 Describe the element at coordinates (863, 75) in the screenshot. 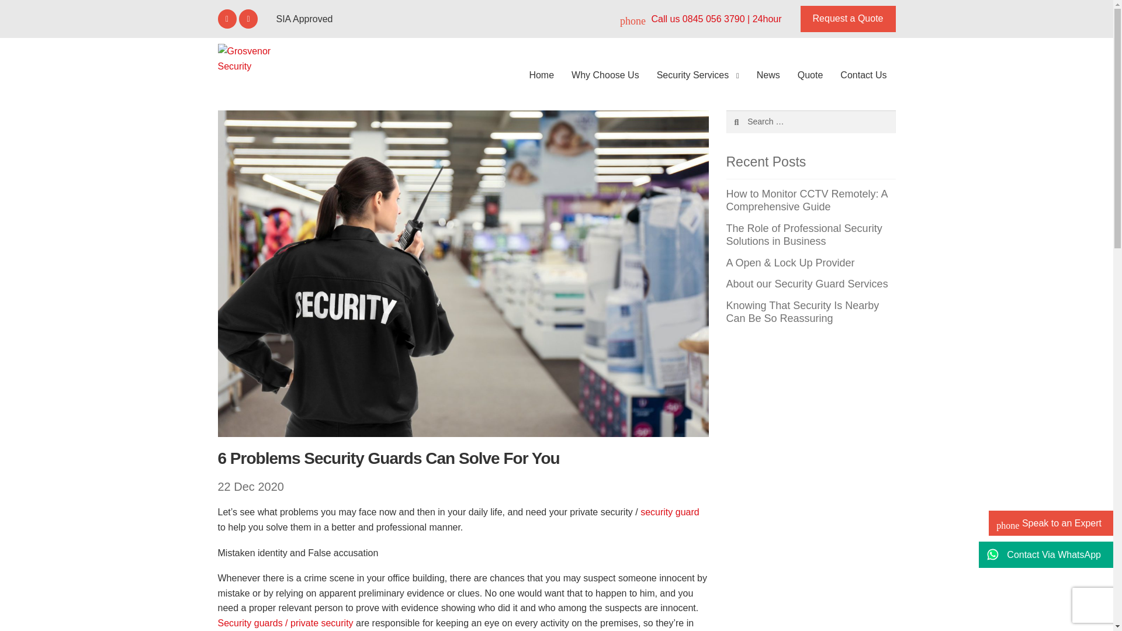

I see `Contact Us` at that location.